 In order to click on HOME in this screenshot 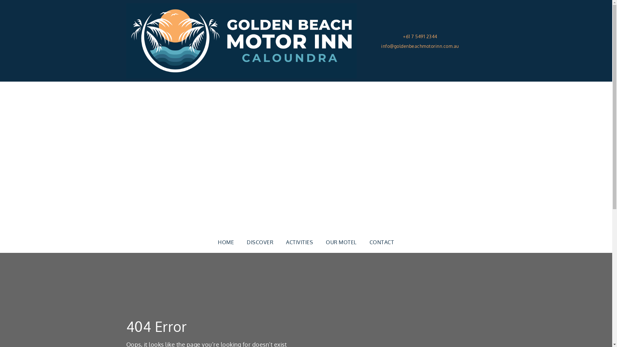, I will do `click(226, 242)`.